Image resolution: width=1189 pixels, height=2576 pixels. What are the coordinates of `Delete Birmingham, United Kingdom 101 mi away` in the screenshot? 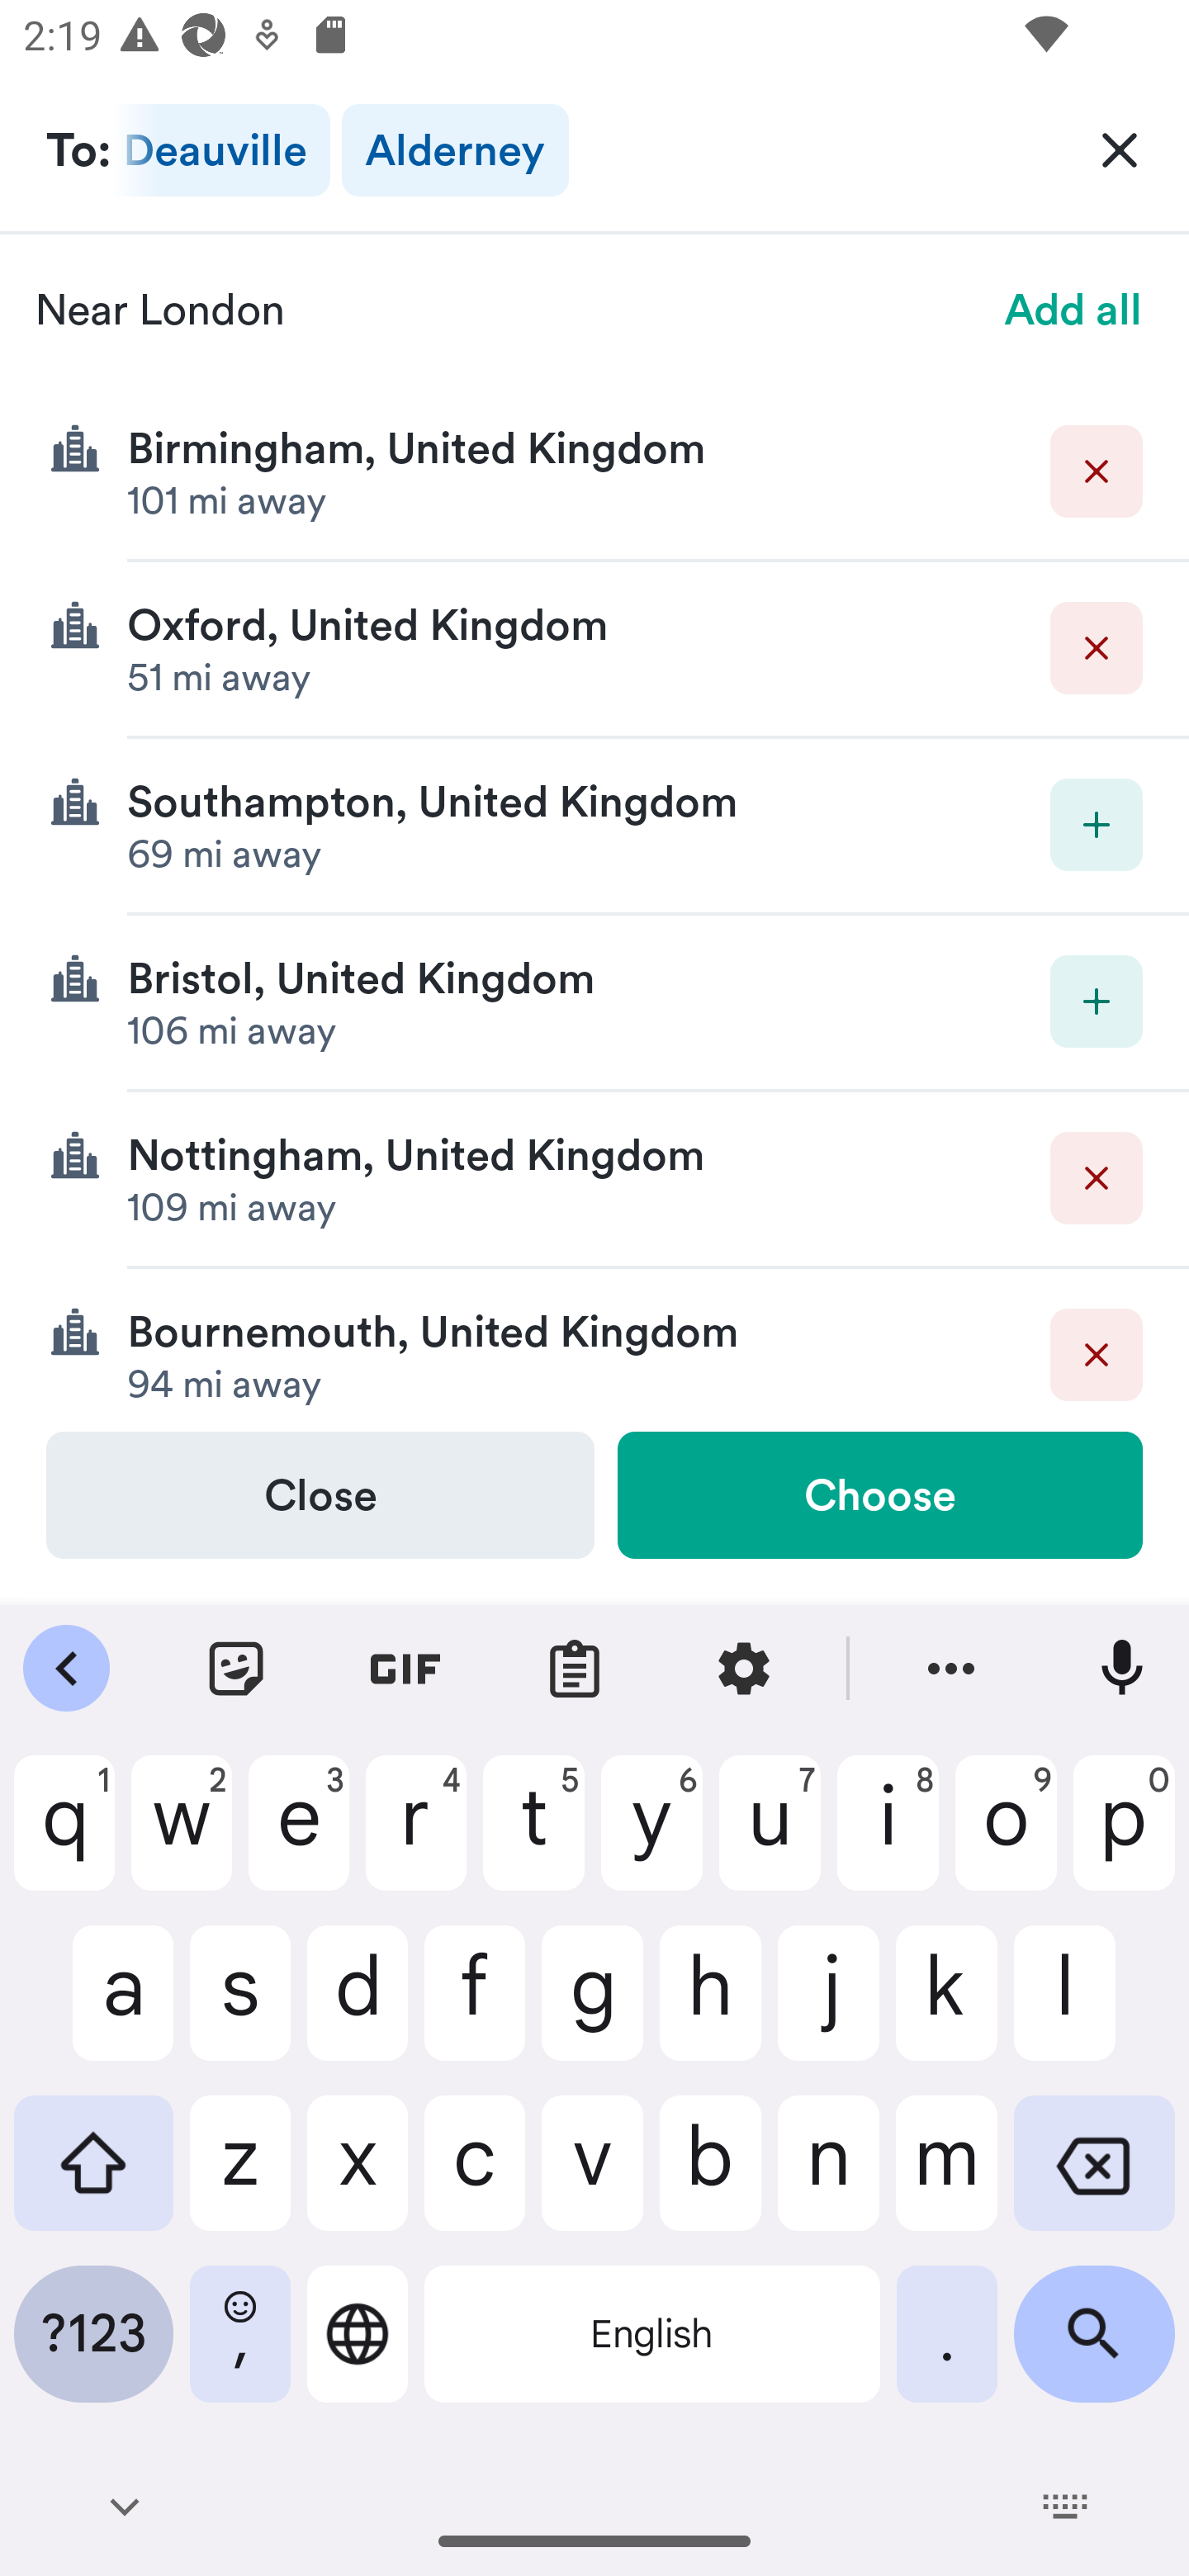 It's located at (594, 472).